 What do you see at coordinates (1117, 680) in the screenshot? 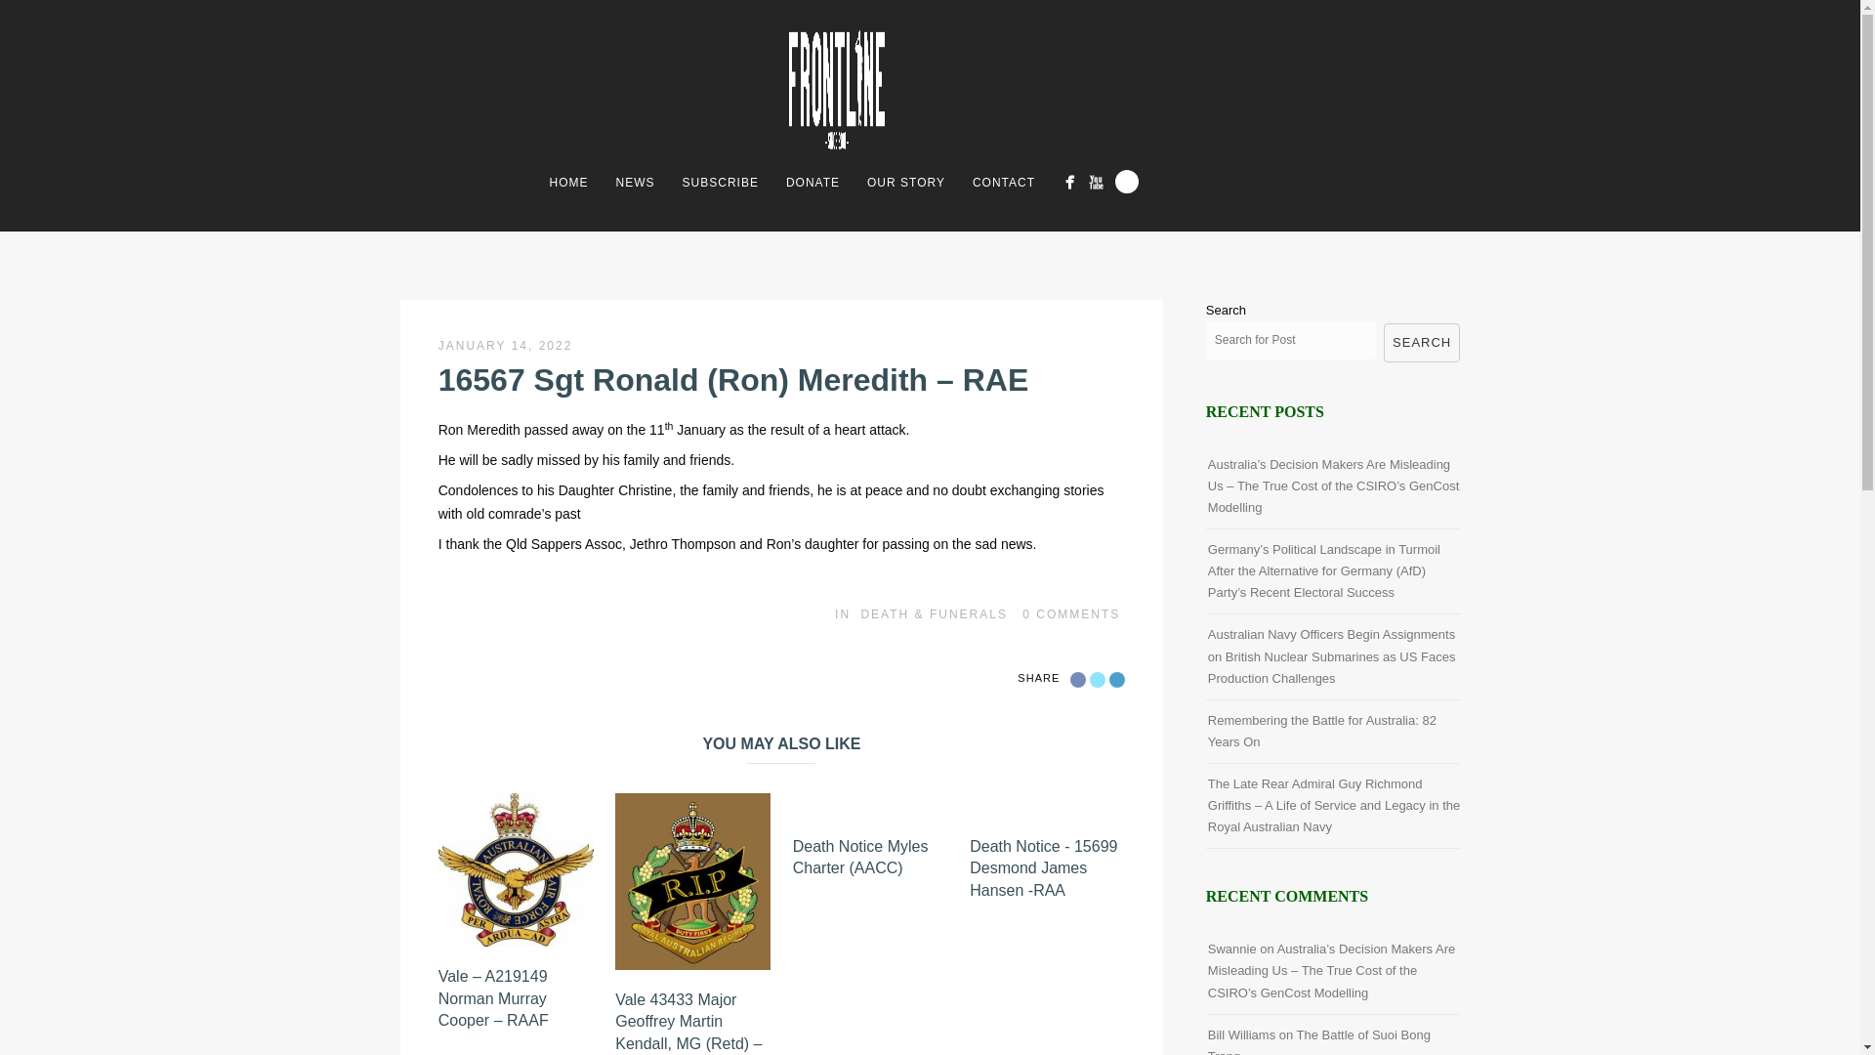
I see `LinkedIn` at bounding box center [1117, 680].